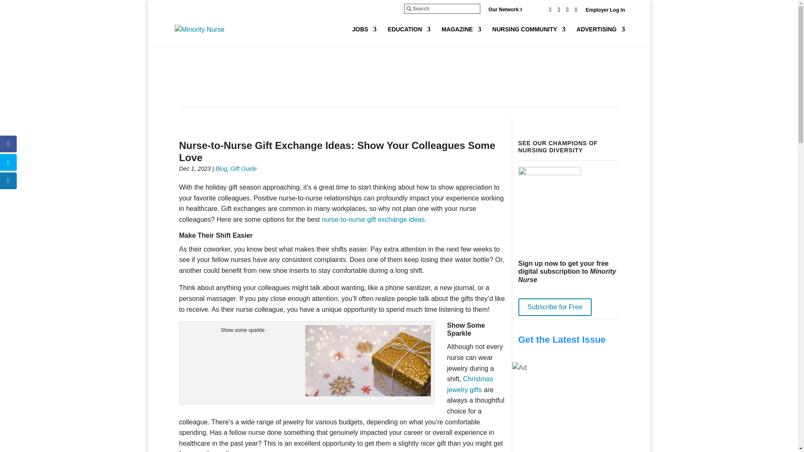 The height and width of the screenshot is (452, 804). Describe the element at coordinates (398, 78) in the screenshot. I see `3rd party ad content` at that location.